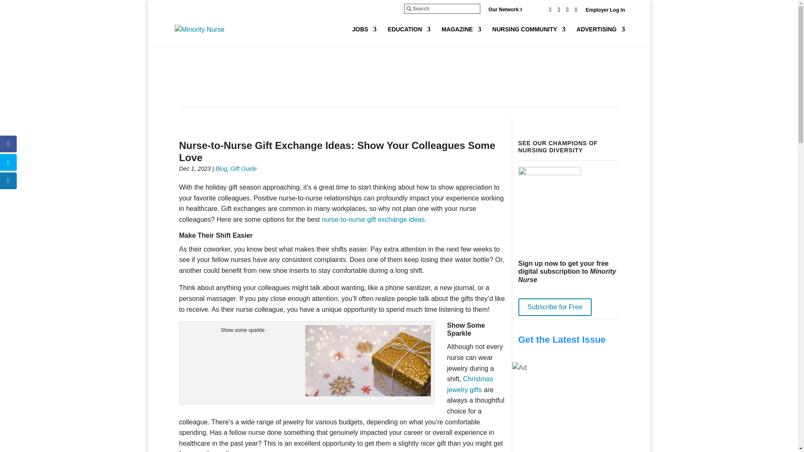 The height and width of the screenshot is (452, 804). Describe the element at coordinates (398, 78) in the screenshot. I see `3rd party ad content` at that location.